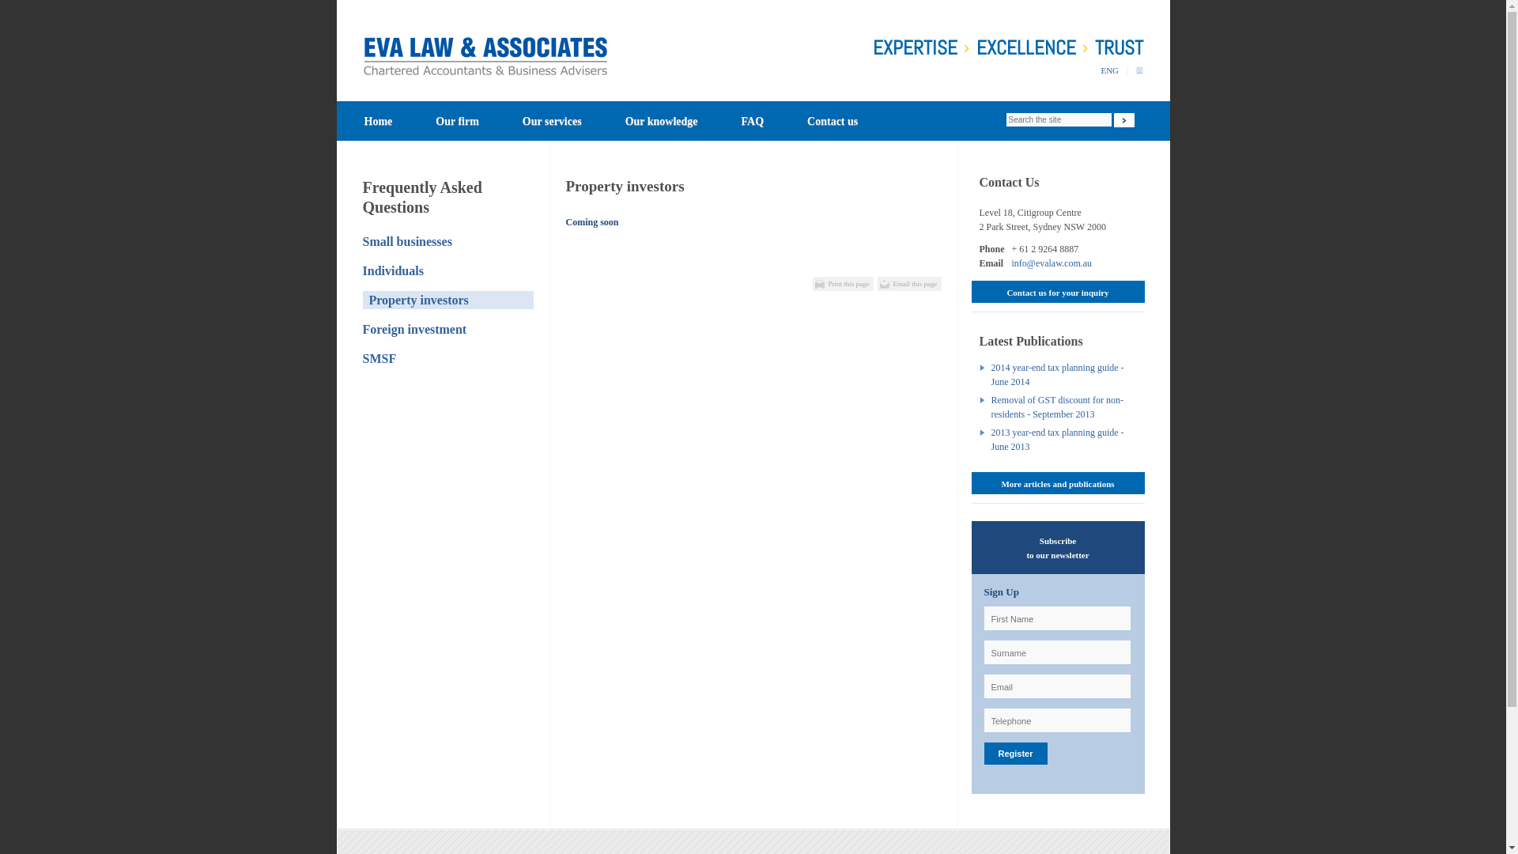 Image resolution: width=1518 pixels, height=854 pixels. I want to click on Removal of GST discount for non-residents - September 2013, so click(1064, 407).